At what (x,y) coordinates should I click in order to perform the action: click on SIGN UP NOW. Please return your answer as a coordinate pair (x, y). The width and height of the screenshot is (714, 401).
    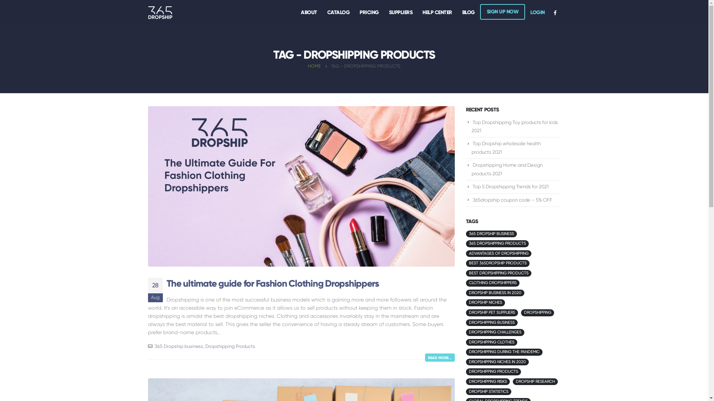
    Looking at the image, I should click on (502, 12).